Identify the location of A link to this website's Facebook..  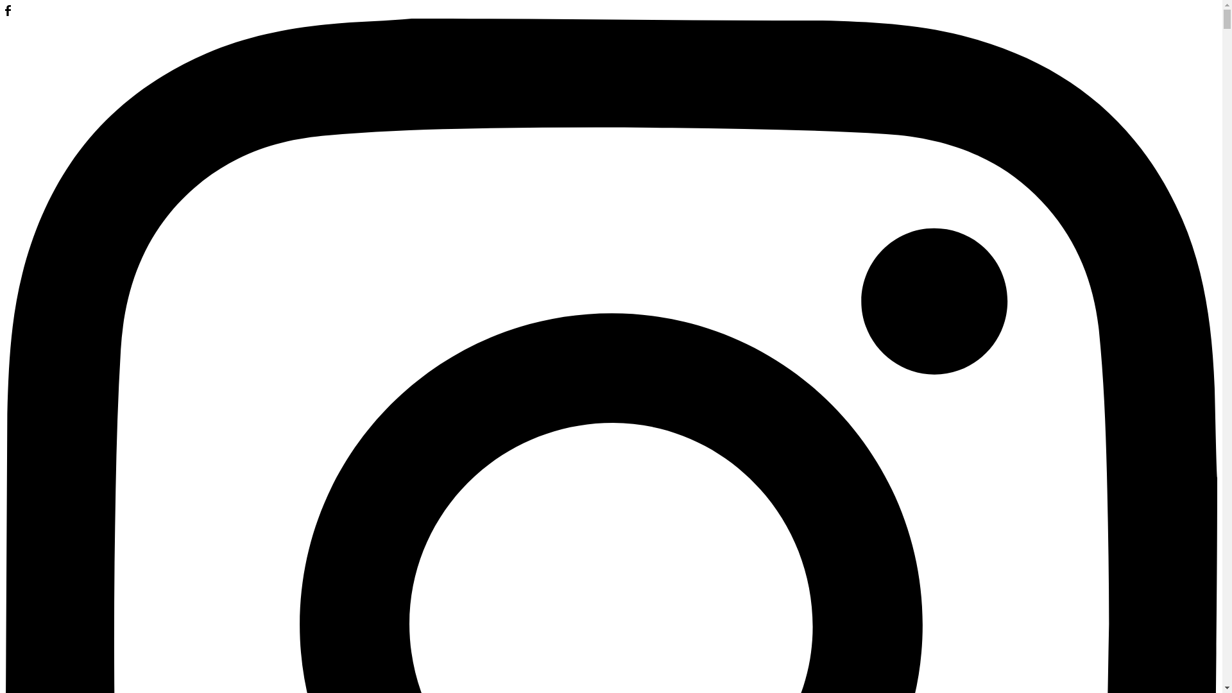
(8, 13).